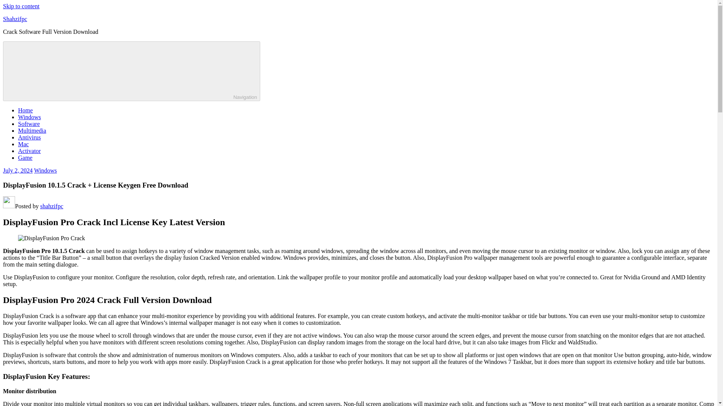 The width and height of the screenshot is (723, 406). Describe the element at coordinates (21, 6) in the screenshot. I see `Skip to content` at that location.